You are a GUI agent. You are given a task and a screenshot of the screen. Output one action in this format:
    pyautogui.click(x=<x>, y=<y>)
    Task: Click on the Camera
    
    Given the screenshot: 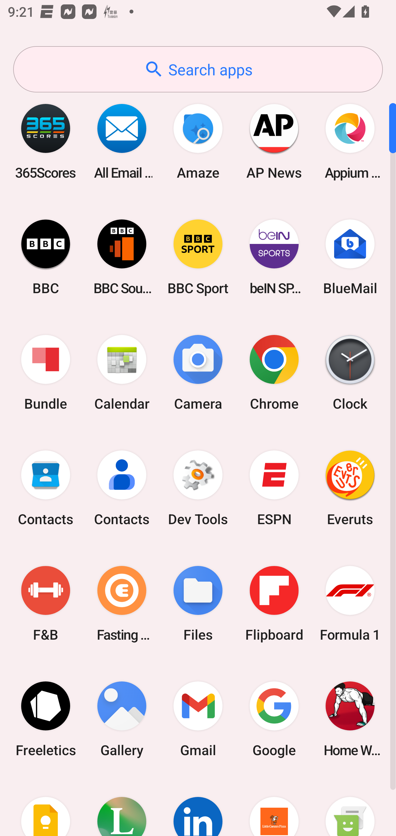 What is the action you would take?
    pyautogui.click(x=198, y=373)
    